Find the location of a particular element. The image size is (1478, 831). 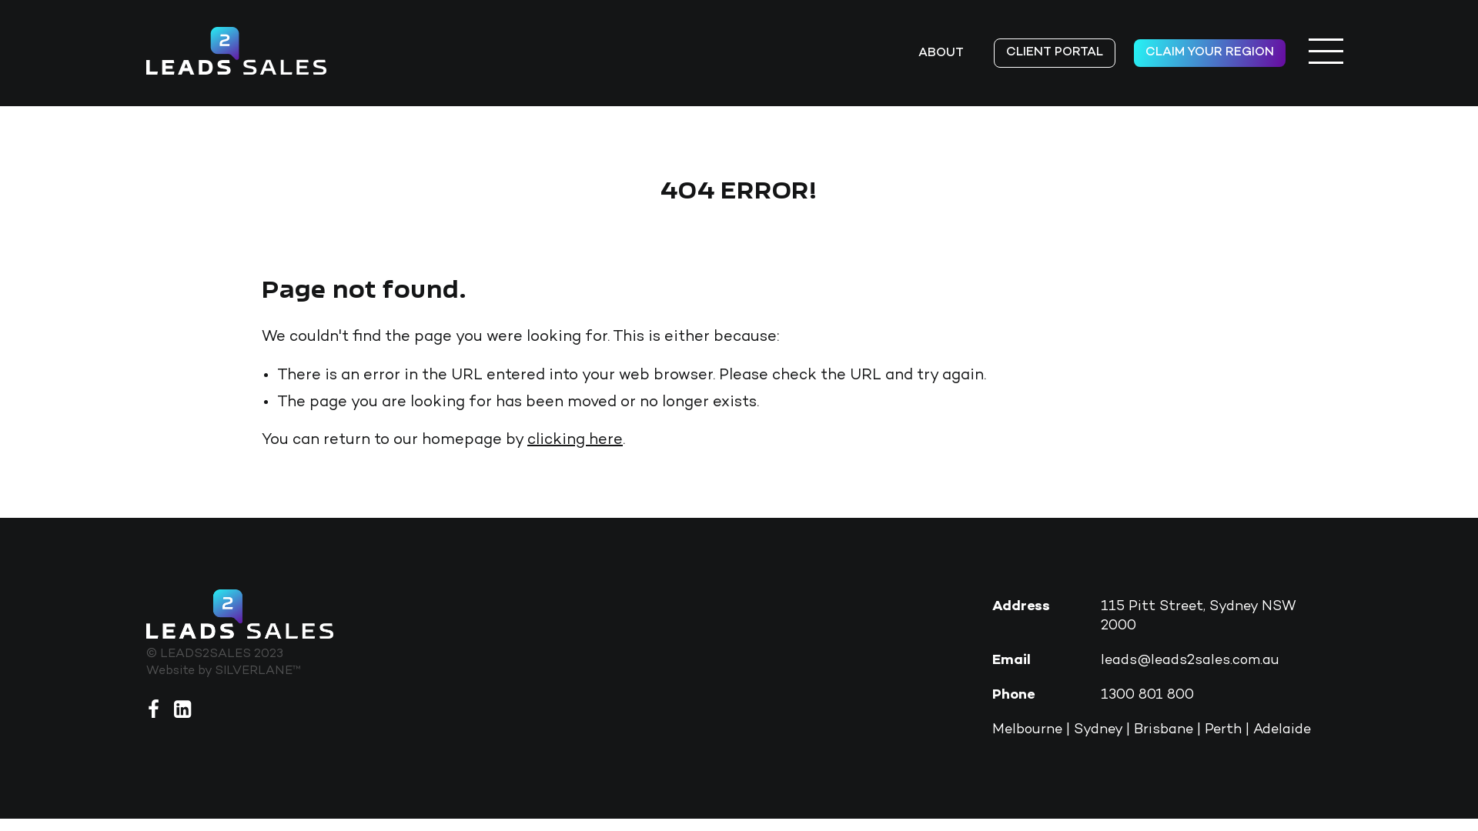

leads@leads2sales.com.au is located at coordinates (1190, 660).